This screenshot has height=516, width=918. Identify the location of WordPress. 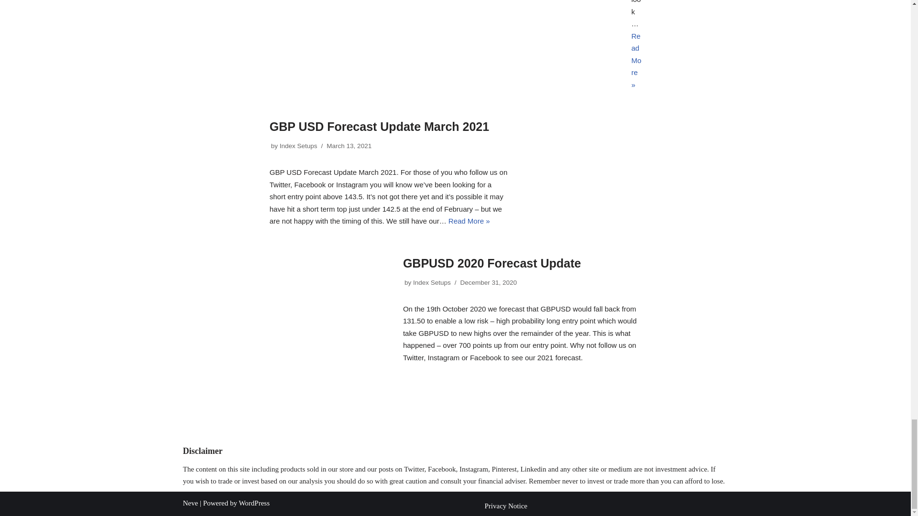
(254, 503).